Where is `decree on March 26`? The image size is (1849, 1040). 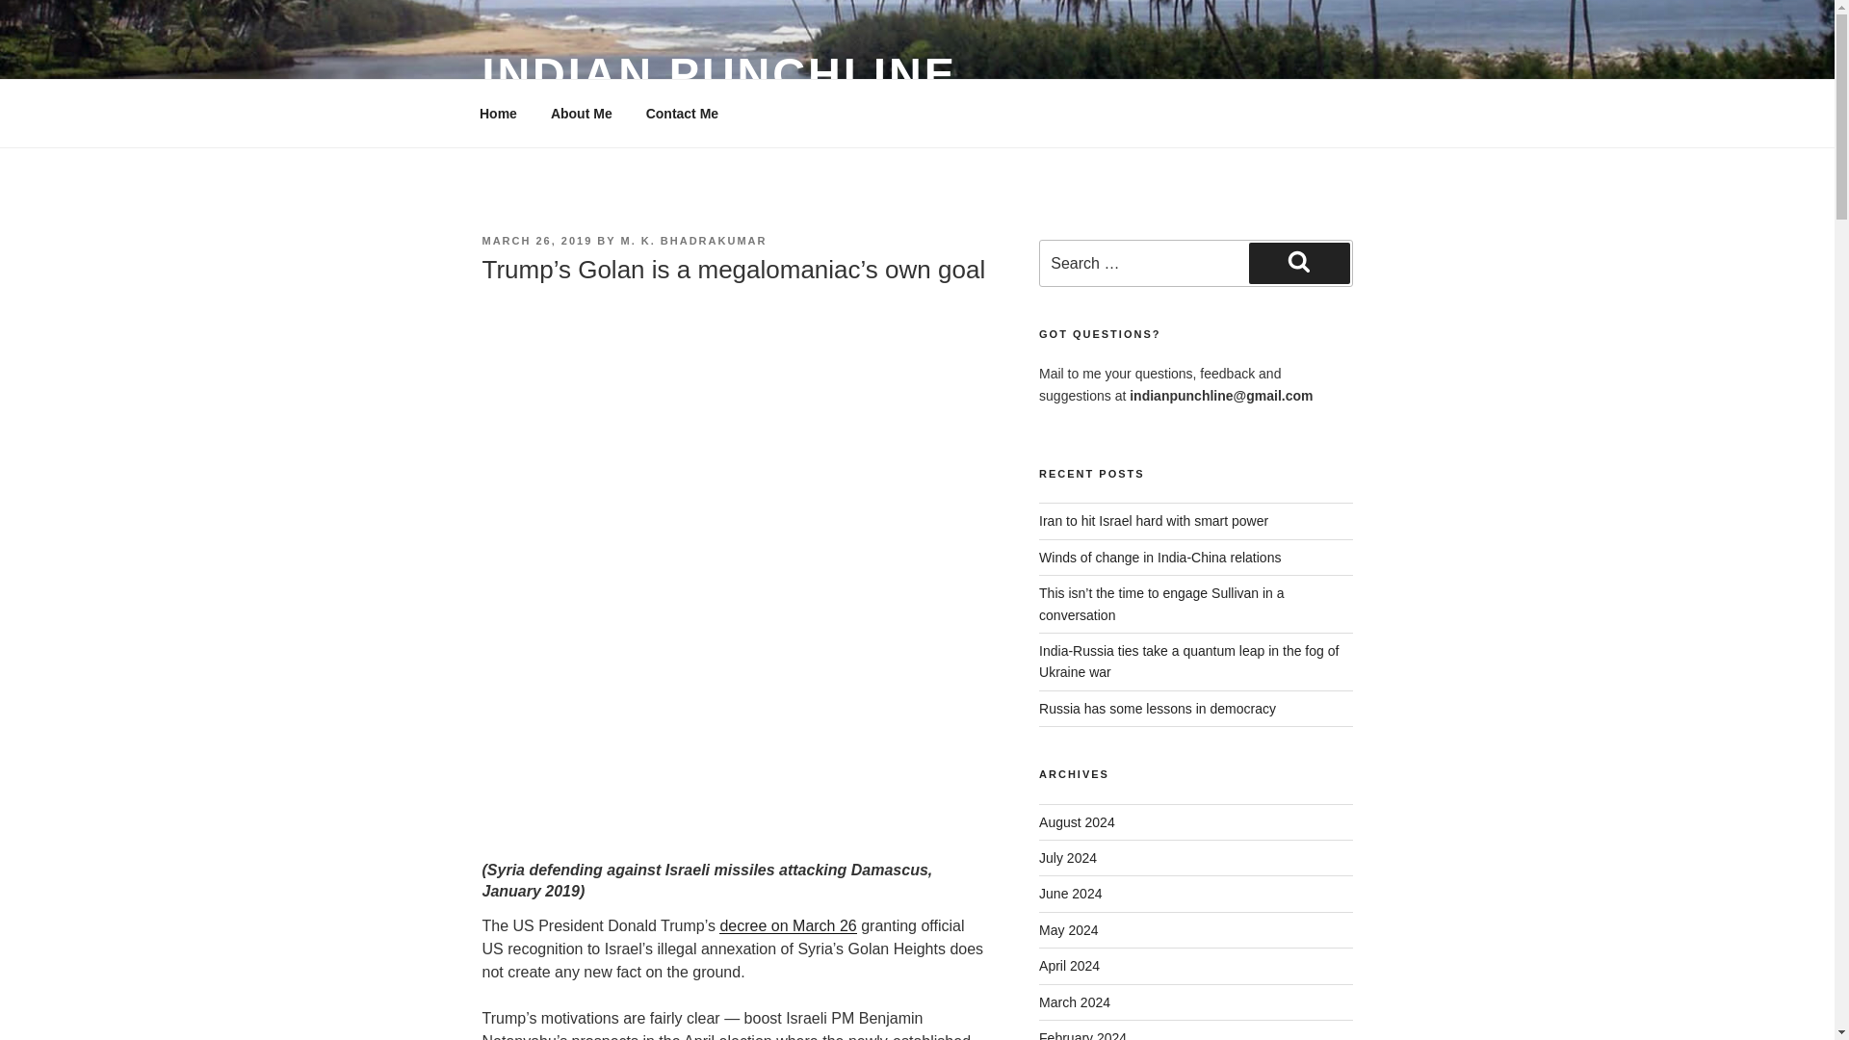
decree on March 26 is located at coordinates (787, 924).